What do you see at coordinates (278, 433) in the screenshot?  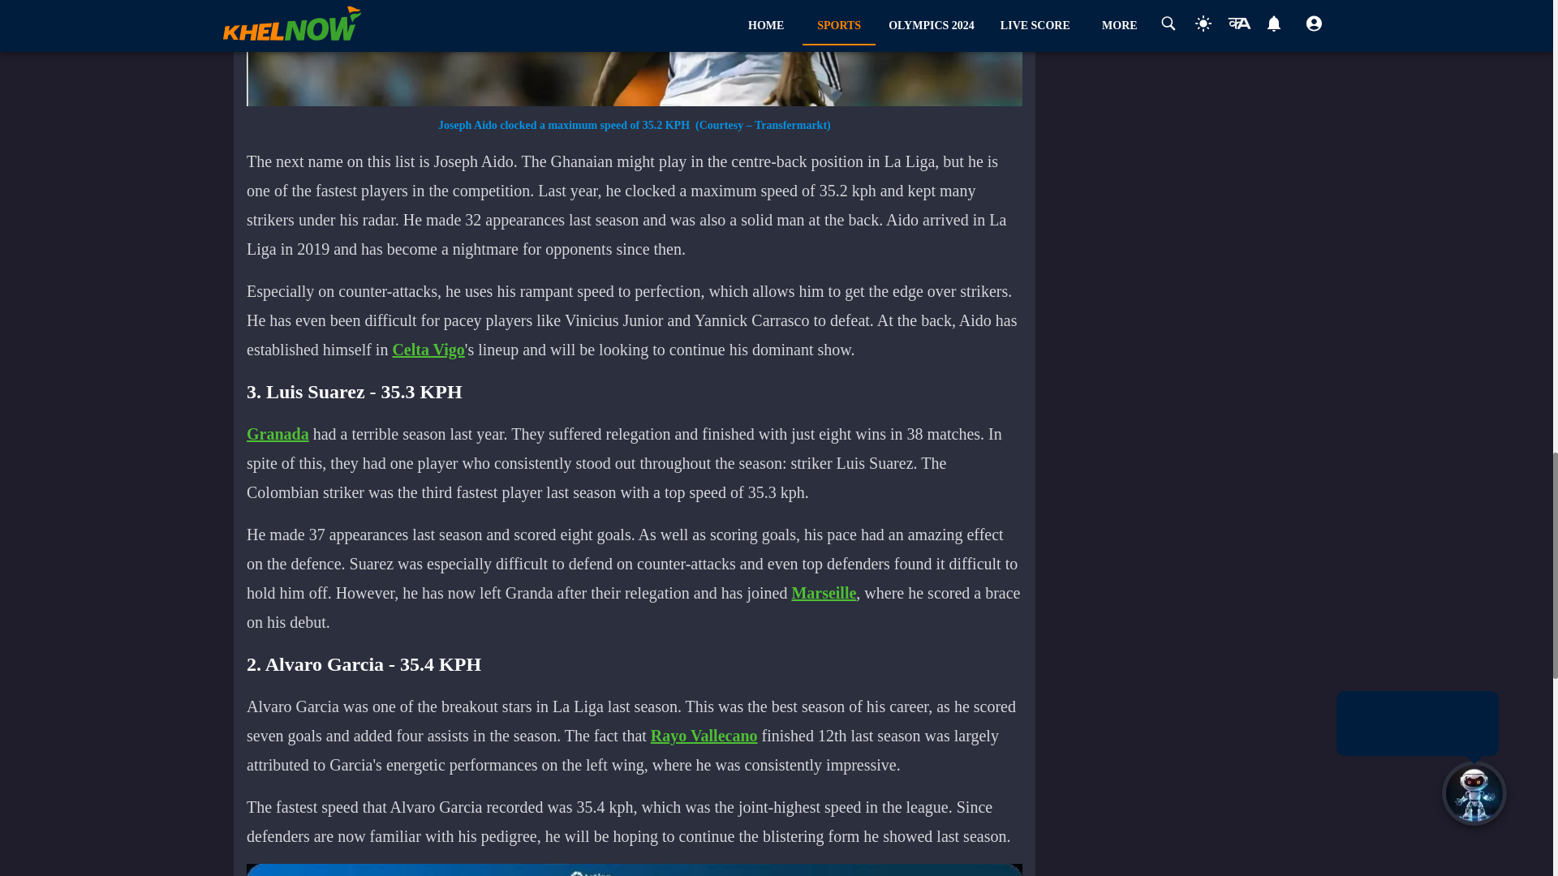 I see `Granada` at bounding box center [278, 433].